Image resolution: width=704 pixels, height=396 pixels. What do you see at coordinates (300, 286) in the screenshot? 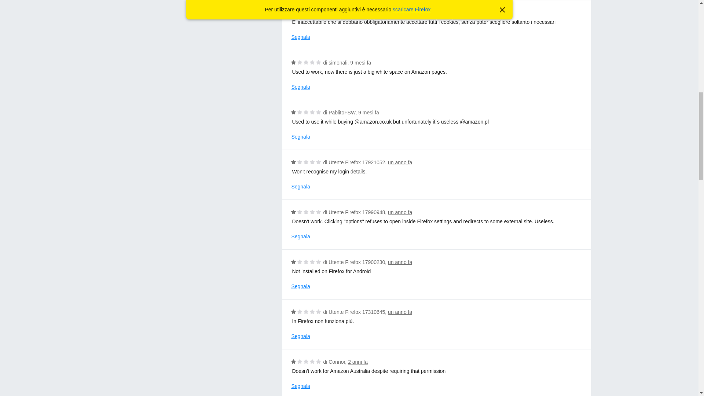
I see `Segnala` at bounding box center [300, 286].